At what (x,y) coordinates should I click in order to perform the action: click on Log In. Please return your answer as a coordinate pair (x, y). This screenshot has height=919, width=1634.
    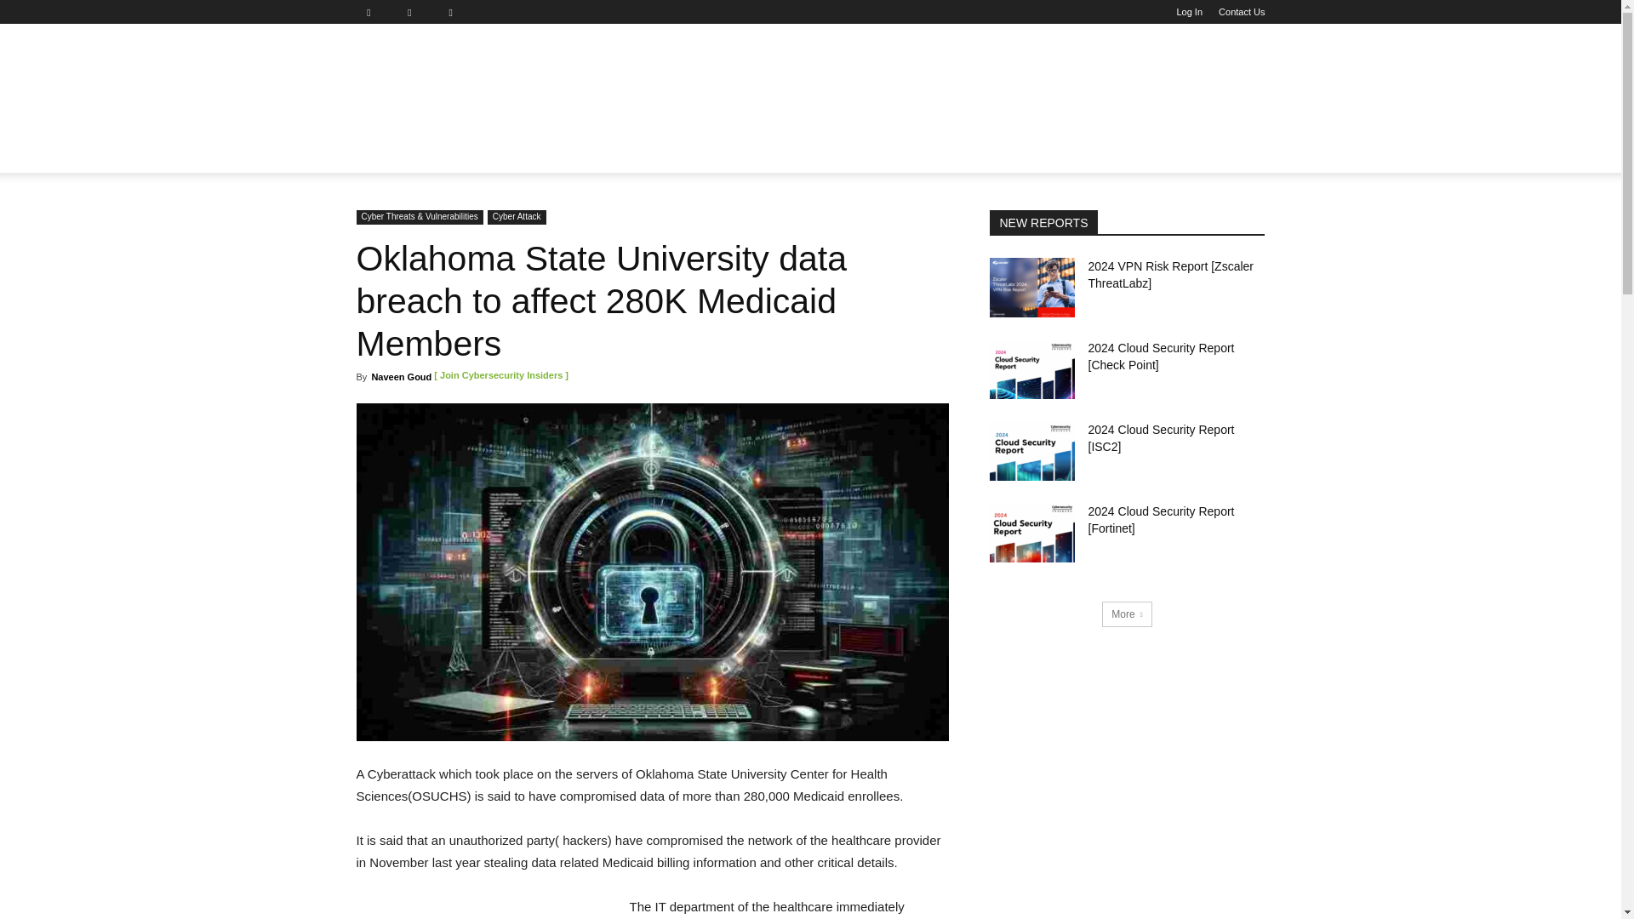
    Looking at the image, I should click on (1190, 12).